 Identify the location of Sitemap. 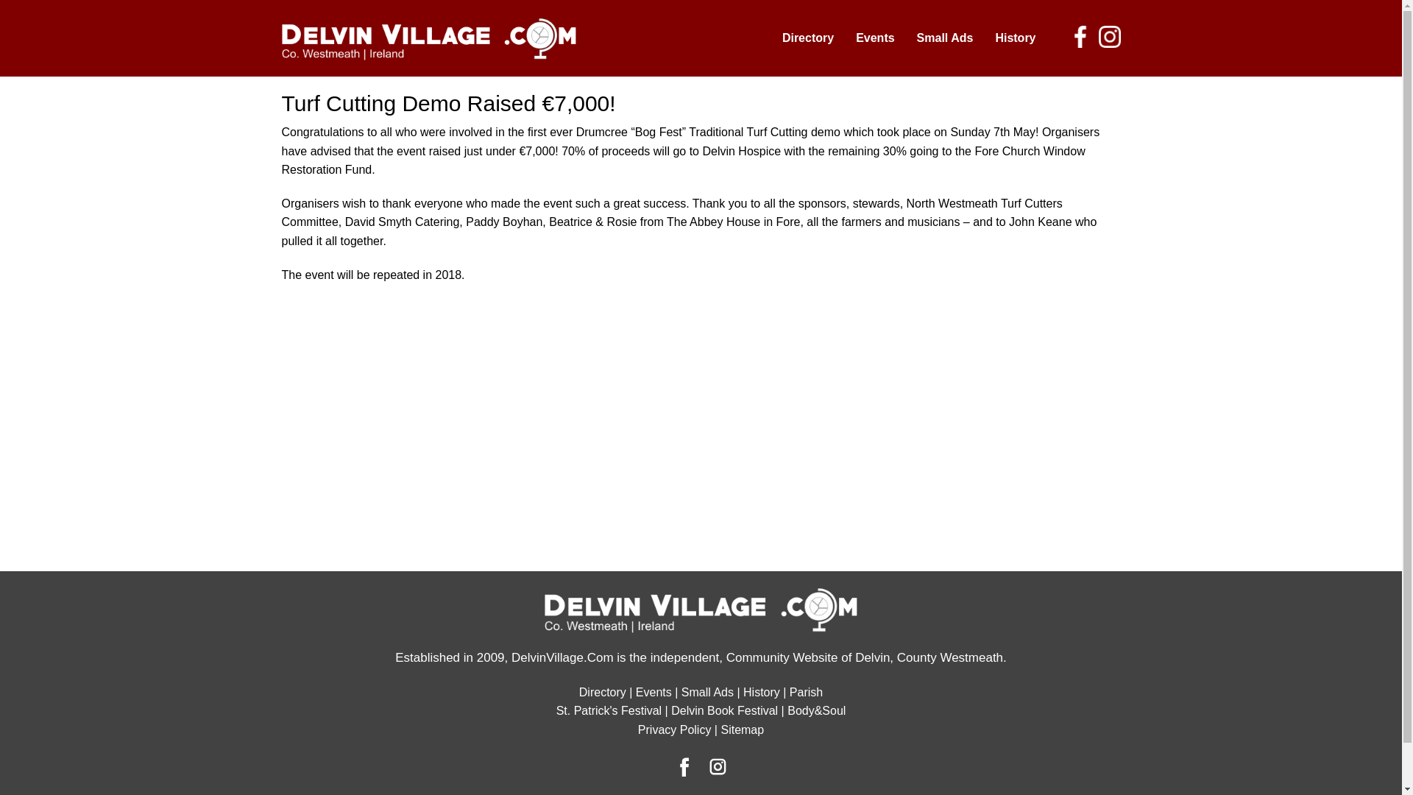
(742, 729).